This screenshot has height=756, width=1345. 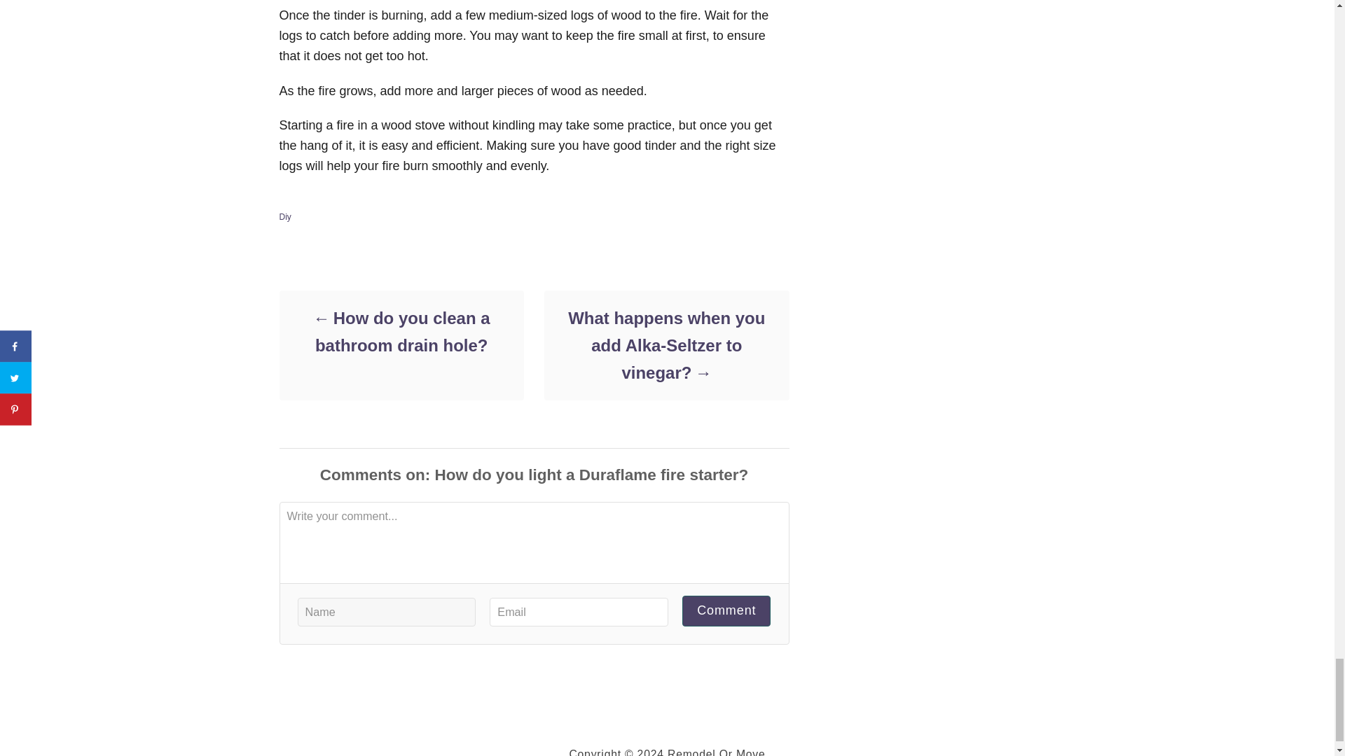 I want to click on How do you clean a bathroom drain hole?, so click(x=401, y=332).